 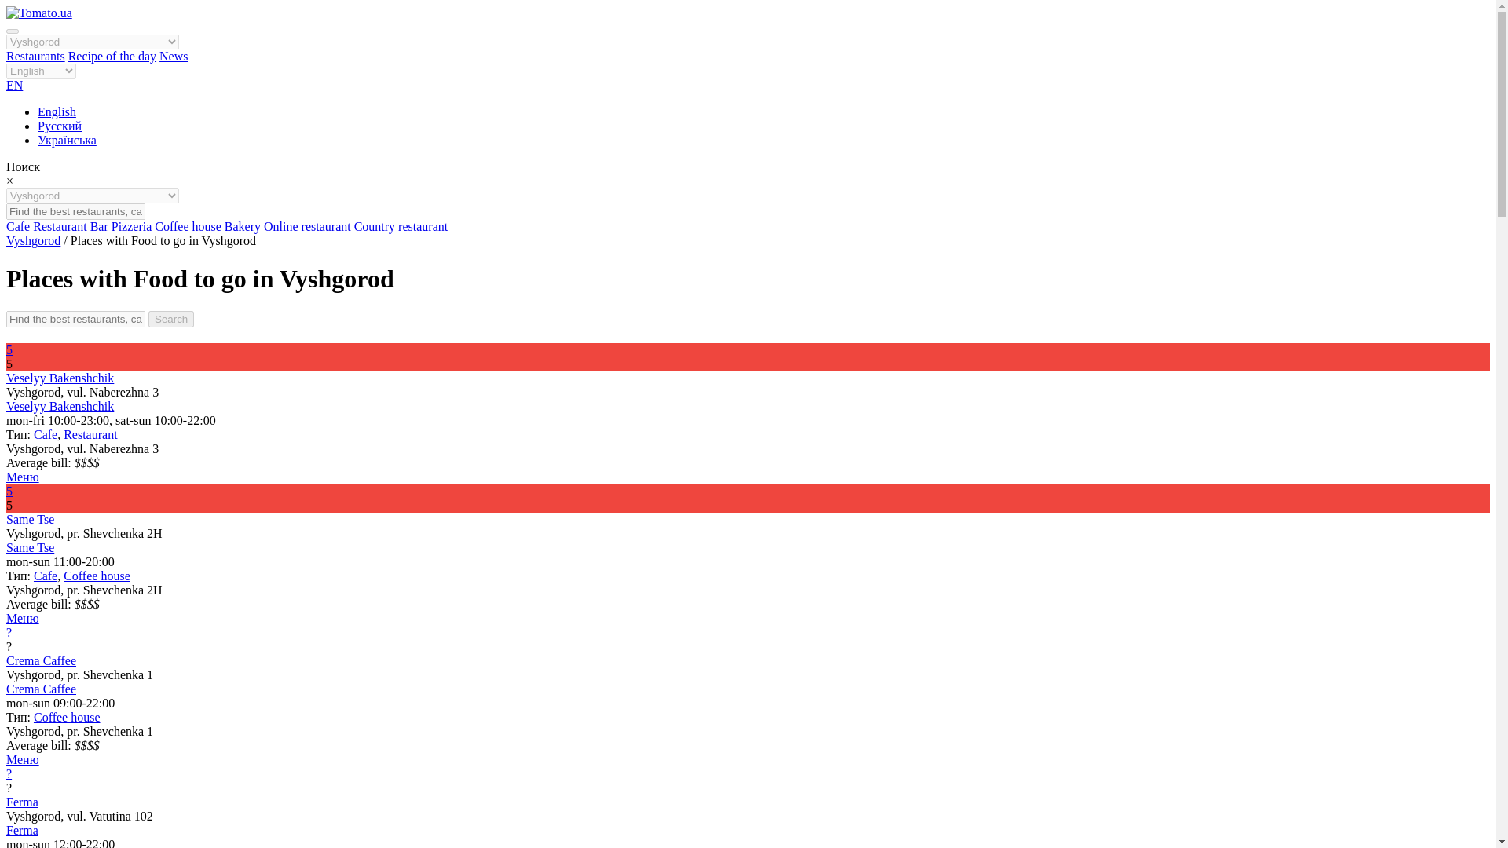 I want to click on Ferma, so click(x=22, y=802).